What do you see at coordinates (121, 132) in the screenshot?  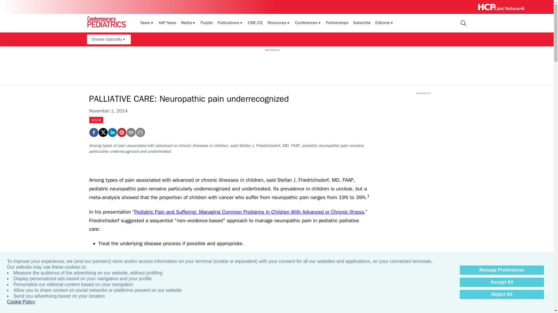 I see `PALLIATIVE CARE: Neuropathic pain underrecognized` at bounding box center [121, 132].